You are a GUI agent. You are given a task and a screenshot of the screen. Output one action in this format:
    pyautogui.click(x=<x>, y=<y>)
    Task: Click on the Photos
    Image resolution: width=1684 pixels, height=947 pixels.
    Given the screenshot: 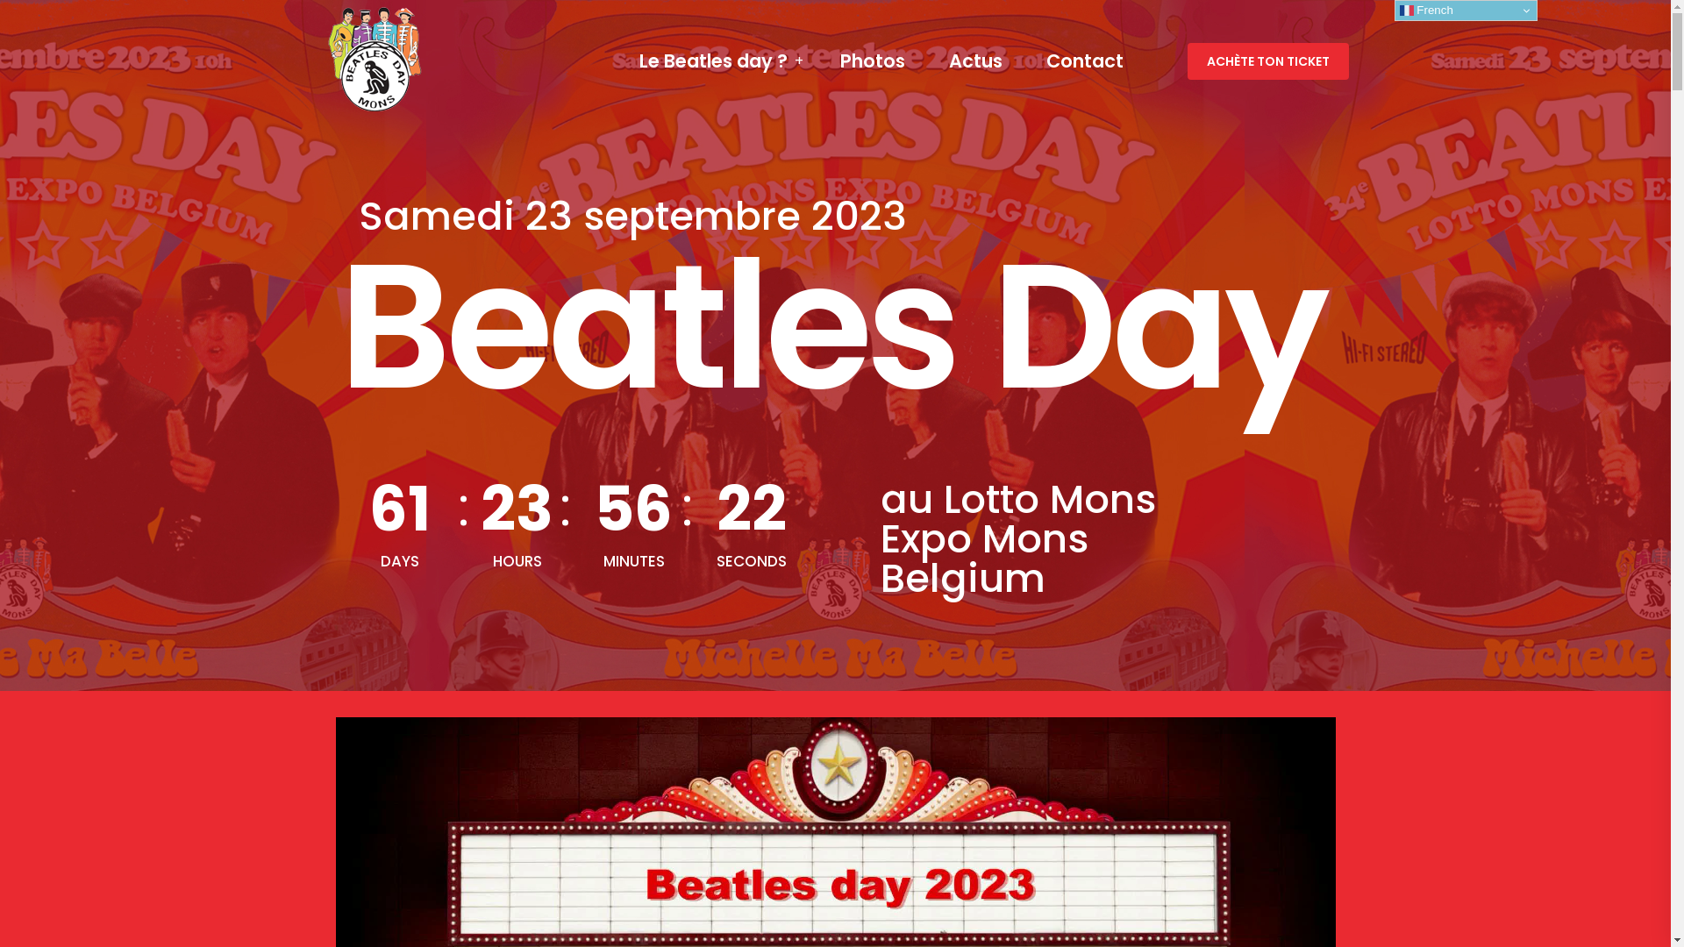 What is the action you would take?
    pyautogui.click(x=873, y=61)
    